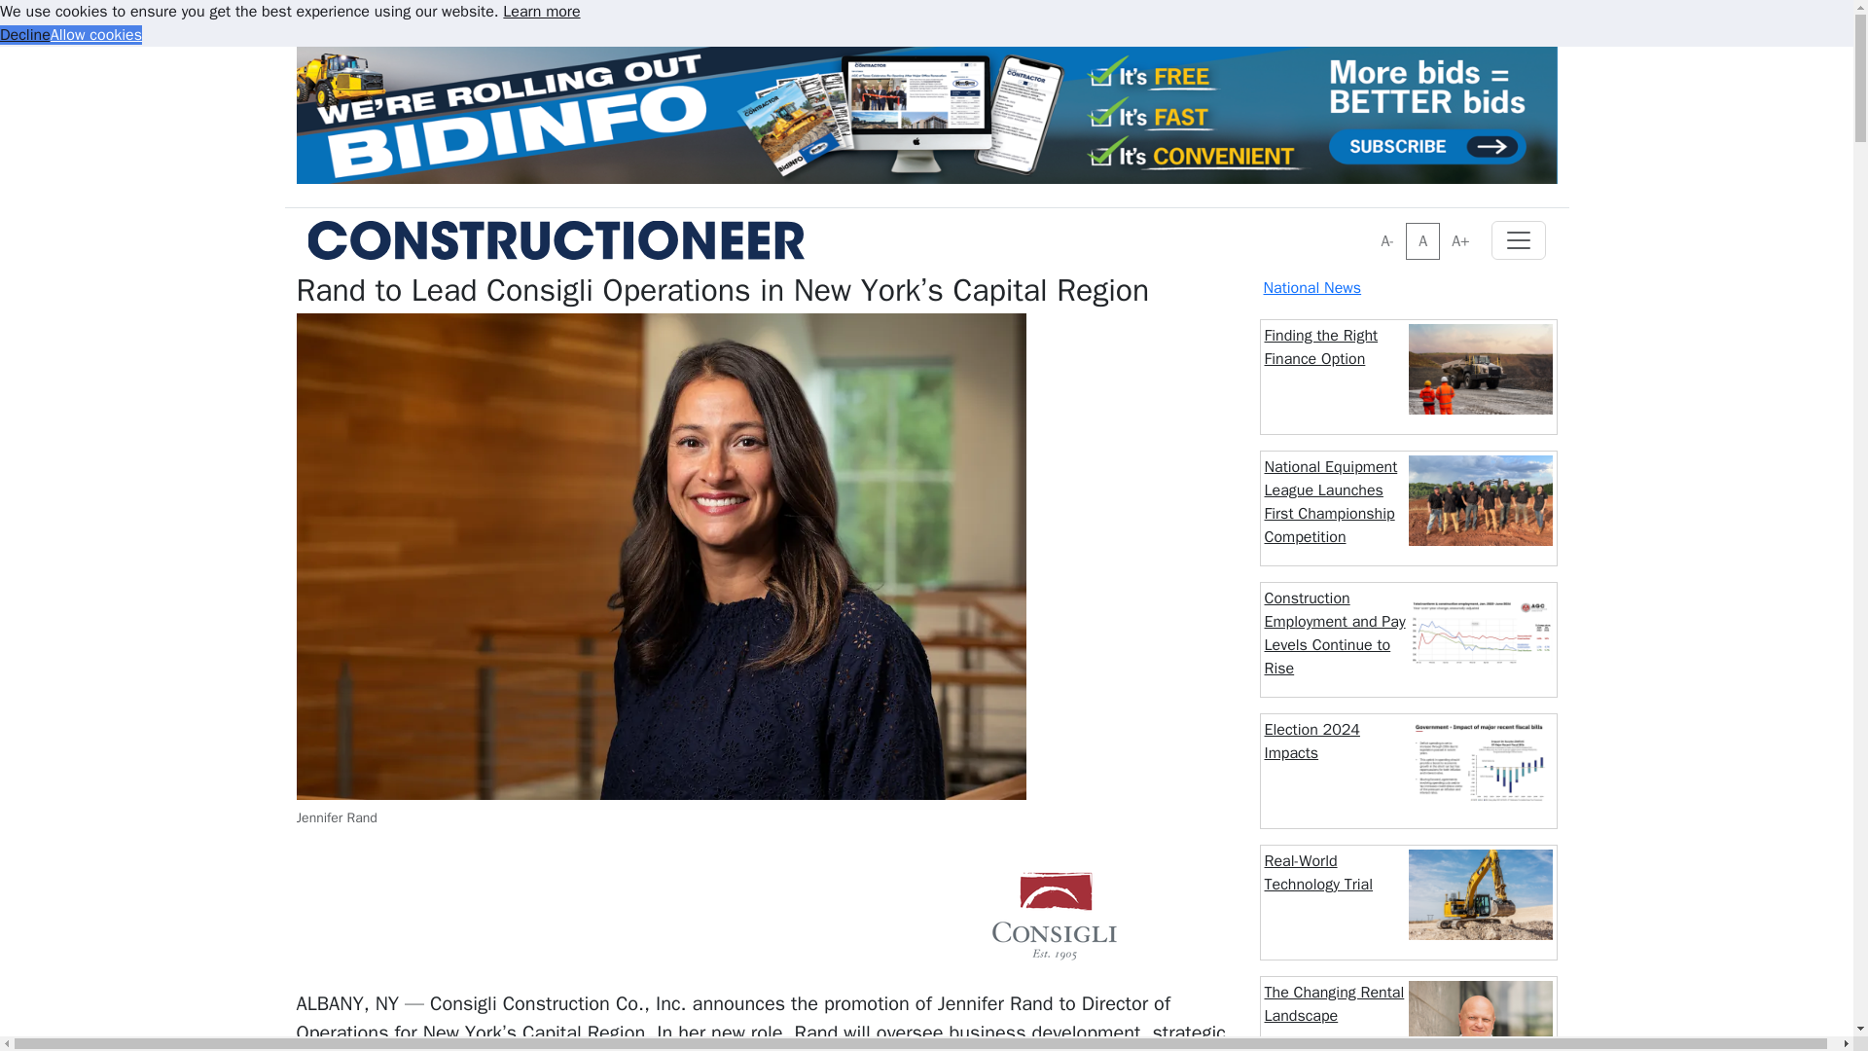 The height and width of the screenshot is (1051, 1868). What do you see at coordinates (1335, 633) in the screenshot?
I see `Construction Employment and Pay Levels Continue to Rise` at bounding box center [1335, 633].